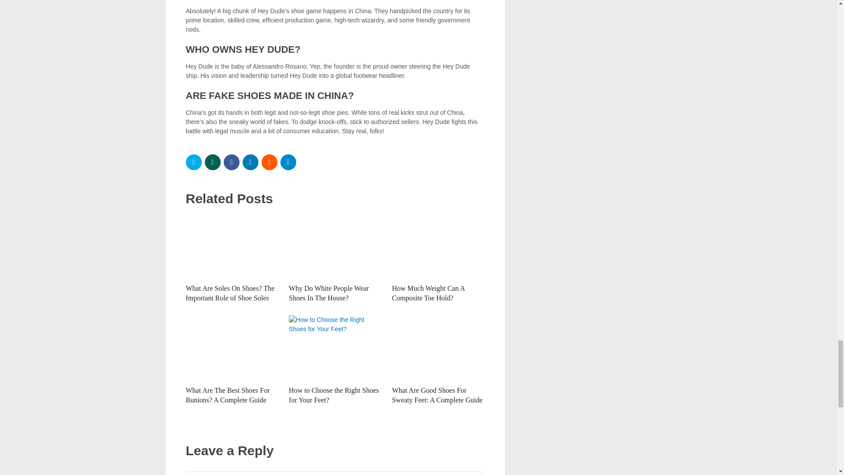  What do you see at coordinates (232, 246) in the screenshot?
I see `What Are Soles On Shoes? The Important Role of Shoe Soles` at bounding box center [232, 246].